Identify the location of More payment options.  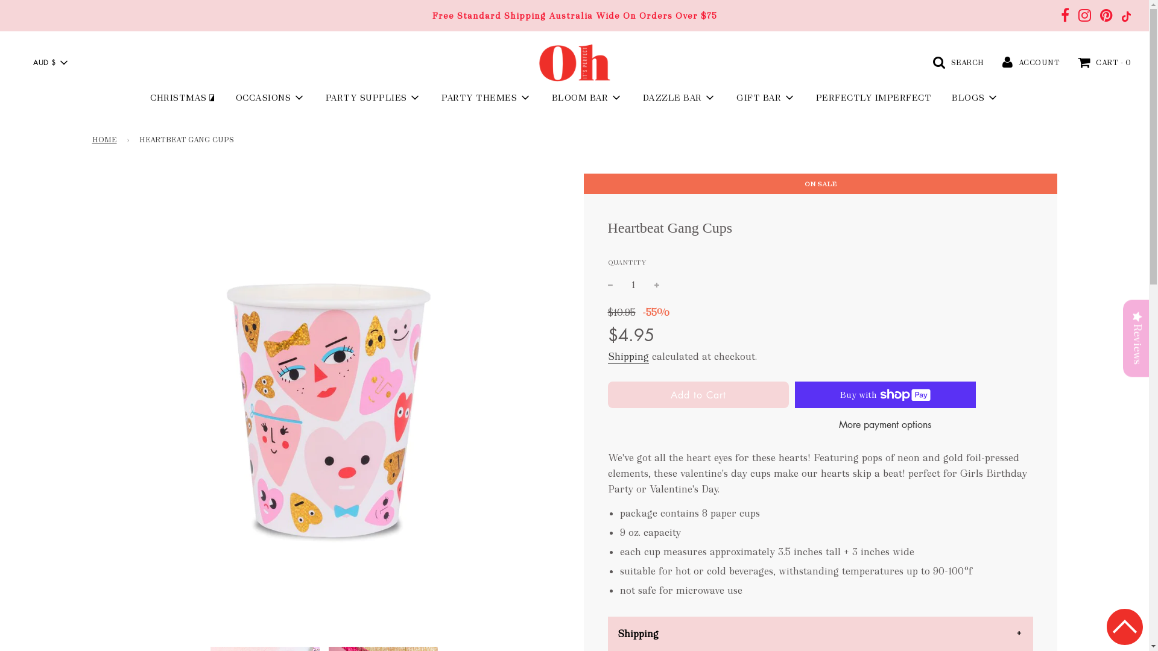
(885, 425).